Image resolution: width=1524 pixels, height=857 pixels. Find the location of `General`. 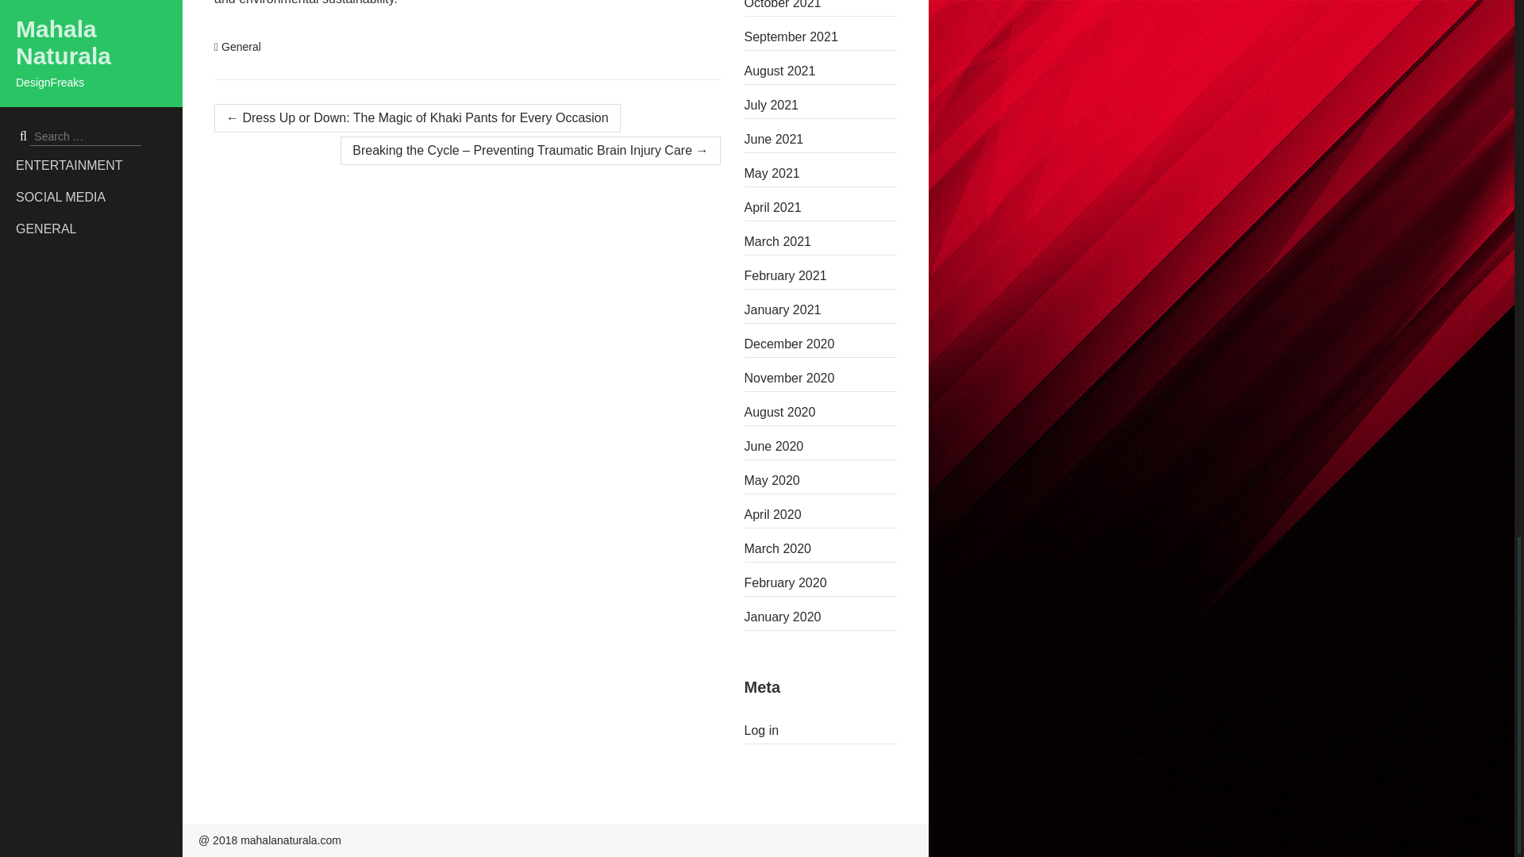

General is located at coordinates (241, 46).